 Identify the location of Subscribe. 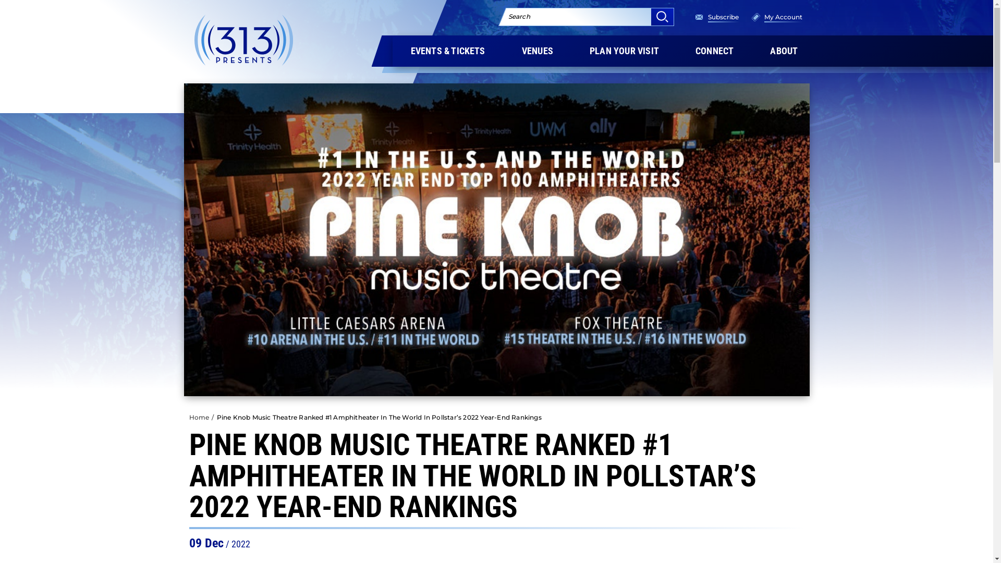
(724, 17).